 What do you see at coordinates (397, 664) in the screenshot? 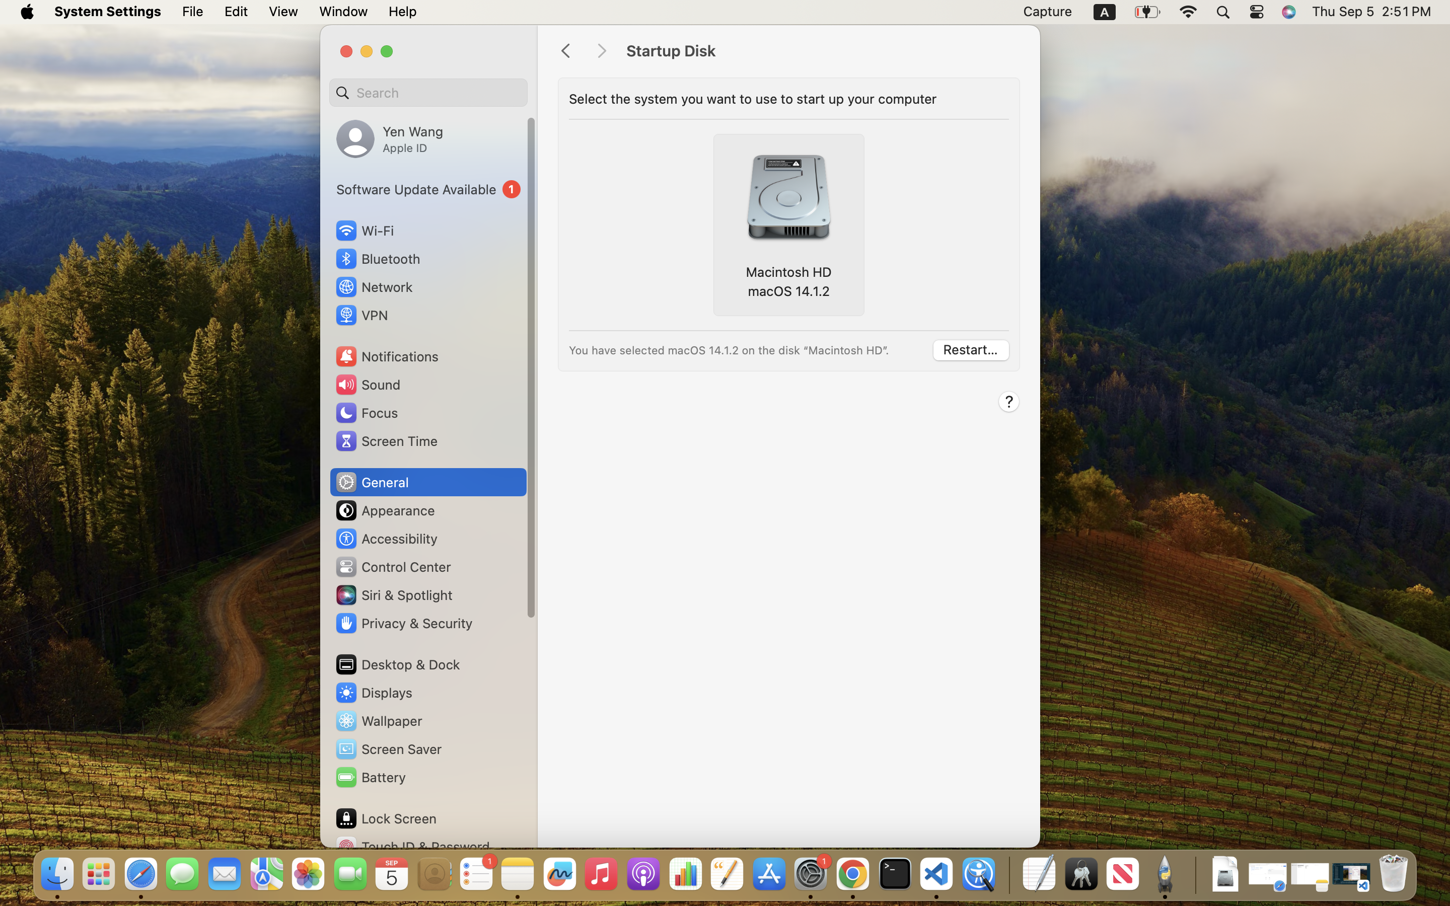
I see `Desktop & Dock` at bounding box center [397, 664].